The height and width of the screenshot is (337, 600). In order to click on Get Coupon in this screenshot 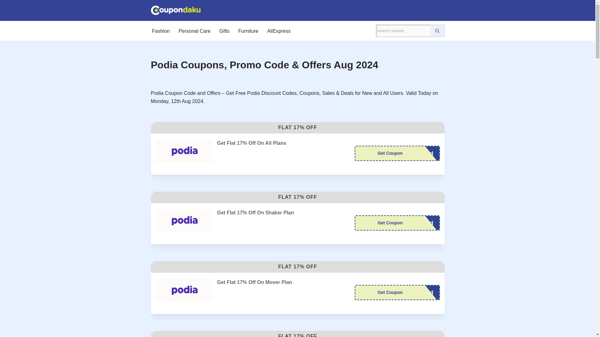, I will do `click(397, 153)`.